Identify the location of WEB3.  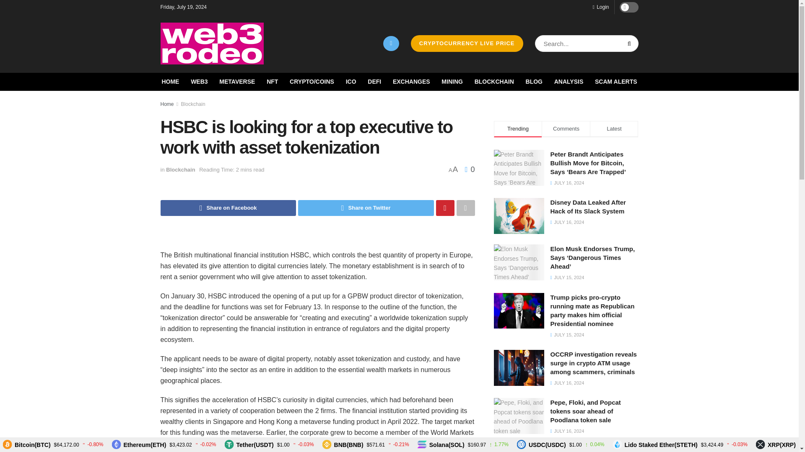
(199, 82).